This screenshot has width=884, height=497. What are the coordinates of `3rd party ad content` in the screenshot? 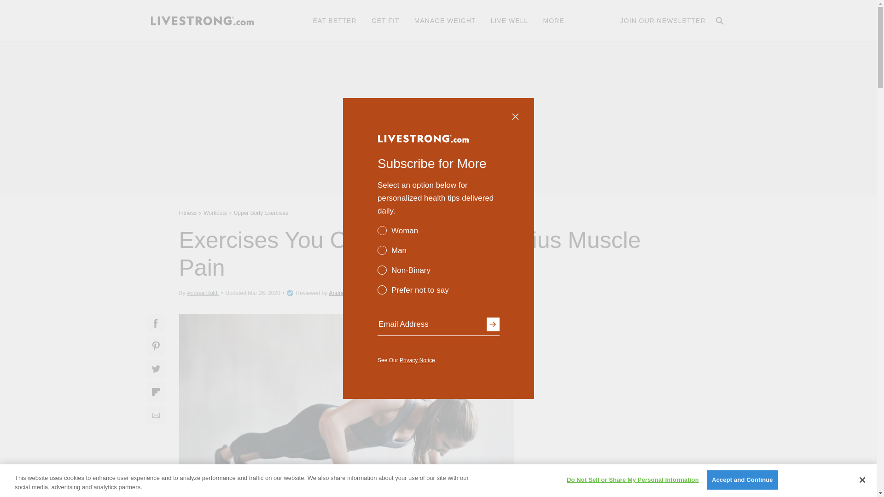 It's located at (438, 118).